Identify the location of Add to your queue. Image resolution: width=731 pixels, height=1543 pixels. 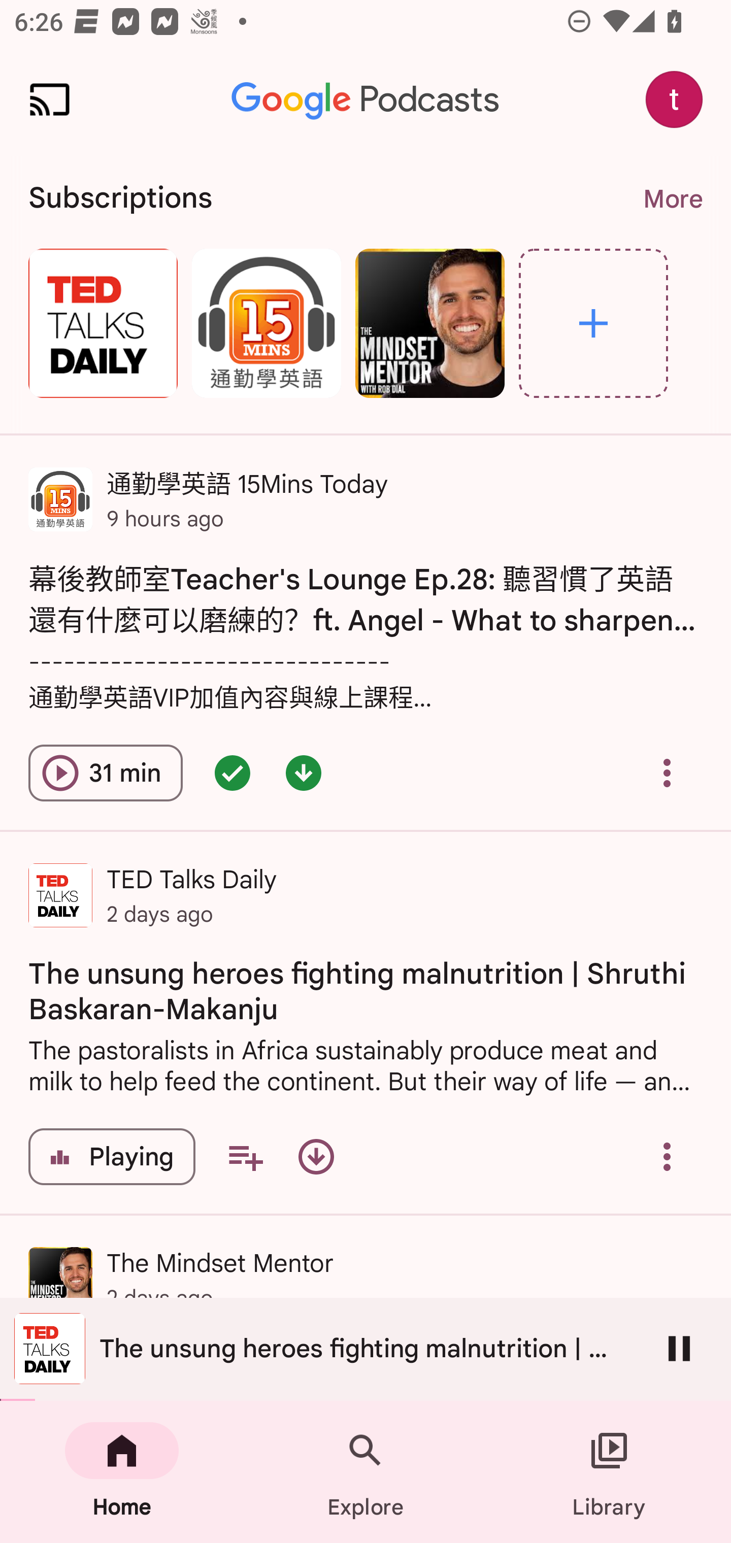
(245, 1156).